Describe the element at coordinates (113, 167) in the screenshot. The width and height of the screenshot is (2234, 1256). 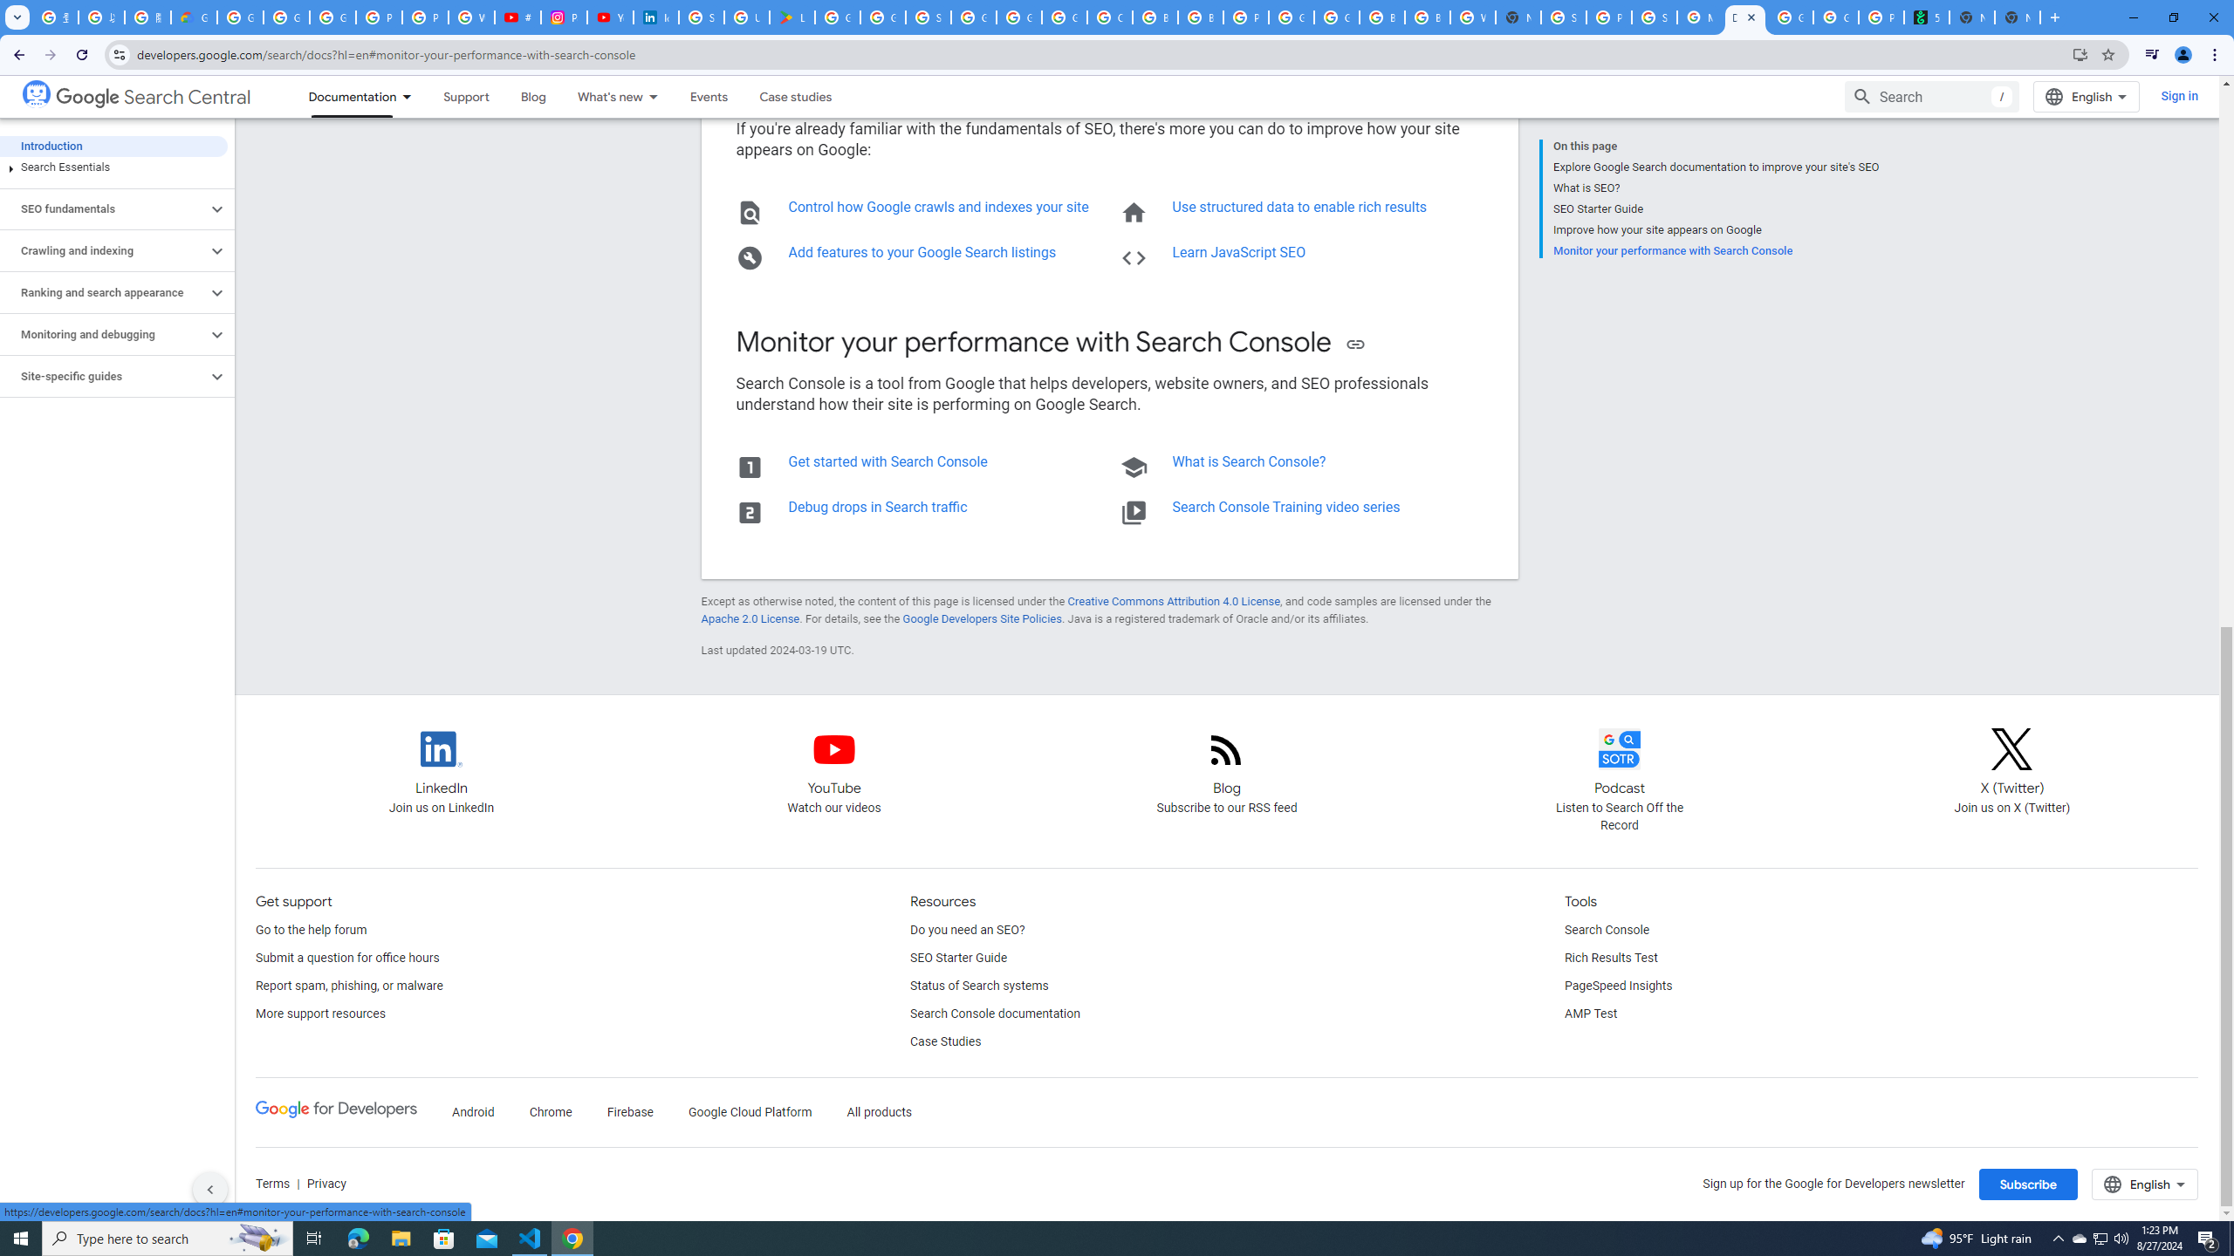
I see `Search Essentials` at that location.